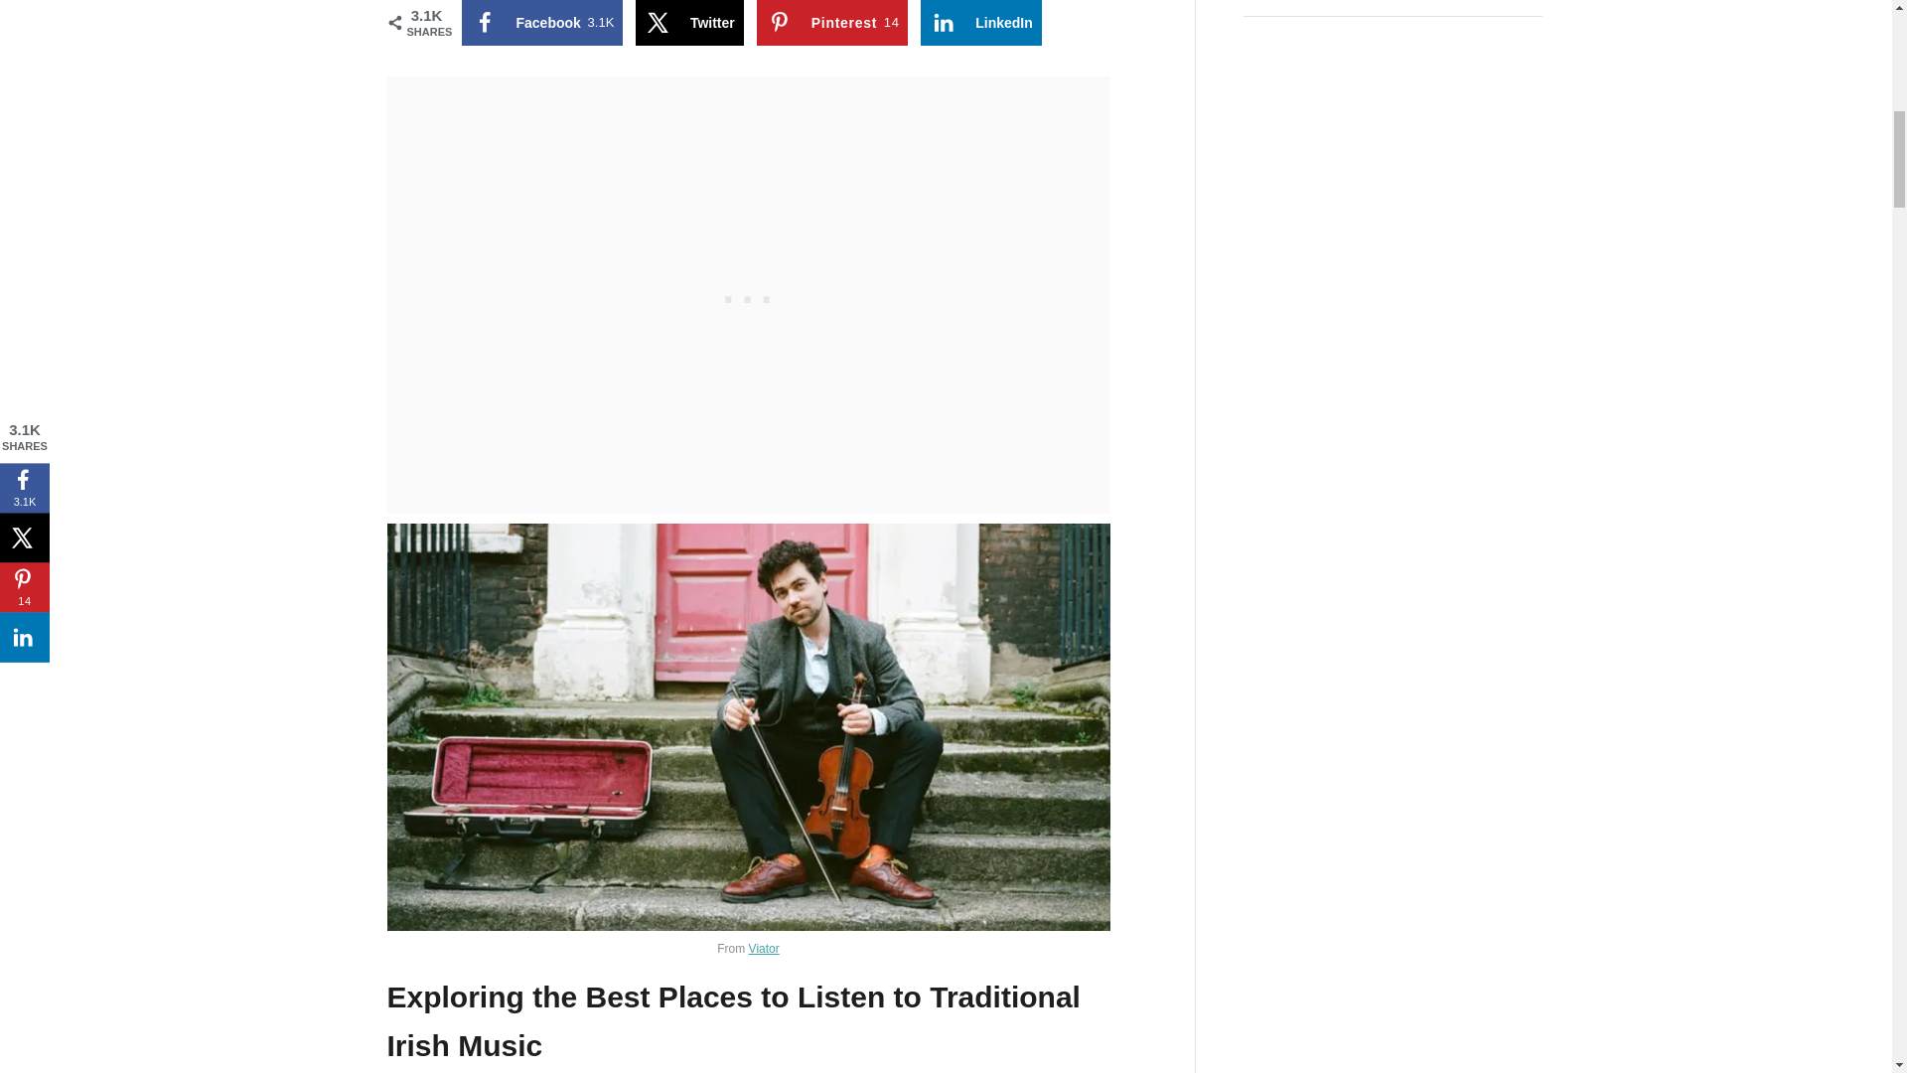 The height and width of the screenshot is (1073, 1907). I want to click on Share on X, so click(981, 23).